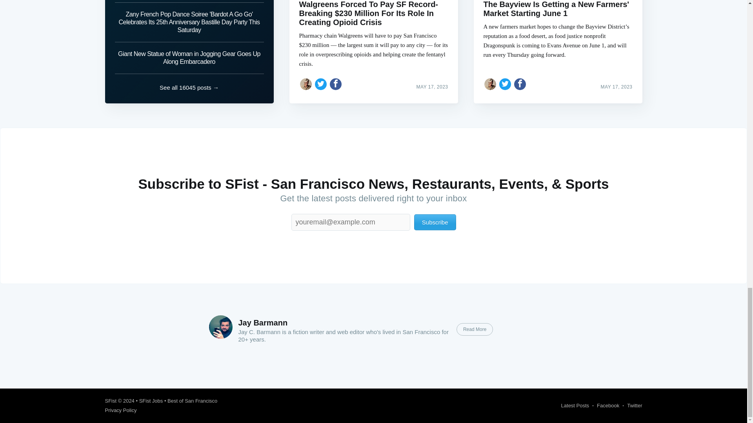  Describe the element at coordinates (435, 222) in the screenshot. I see `Subscribe` at that location.